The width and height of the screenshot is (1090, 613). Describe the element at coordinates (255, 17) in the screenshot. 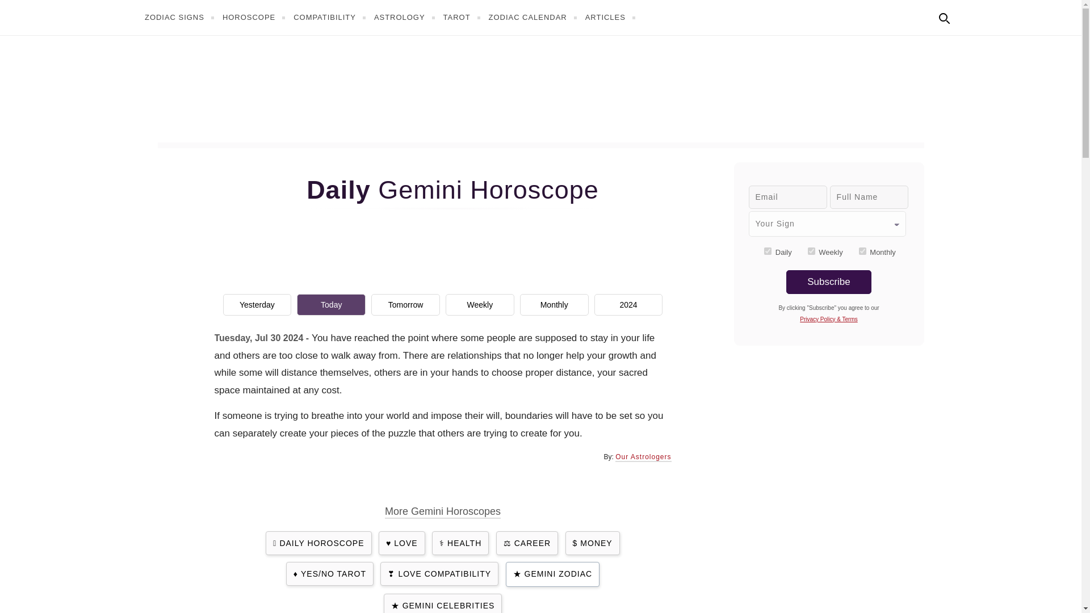

I see `HOROSCOPE` at that location.